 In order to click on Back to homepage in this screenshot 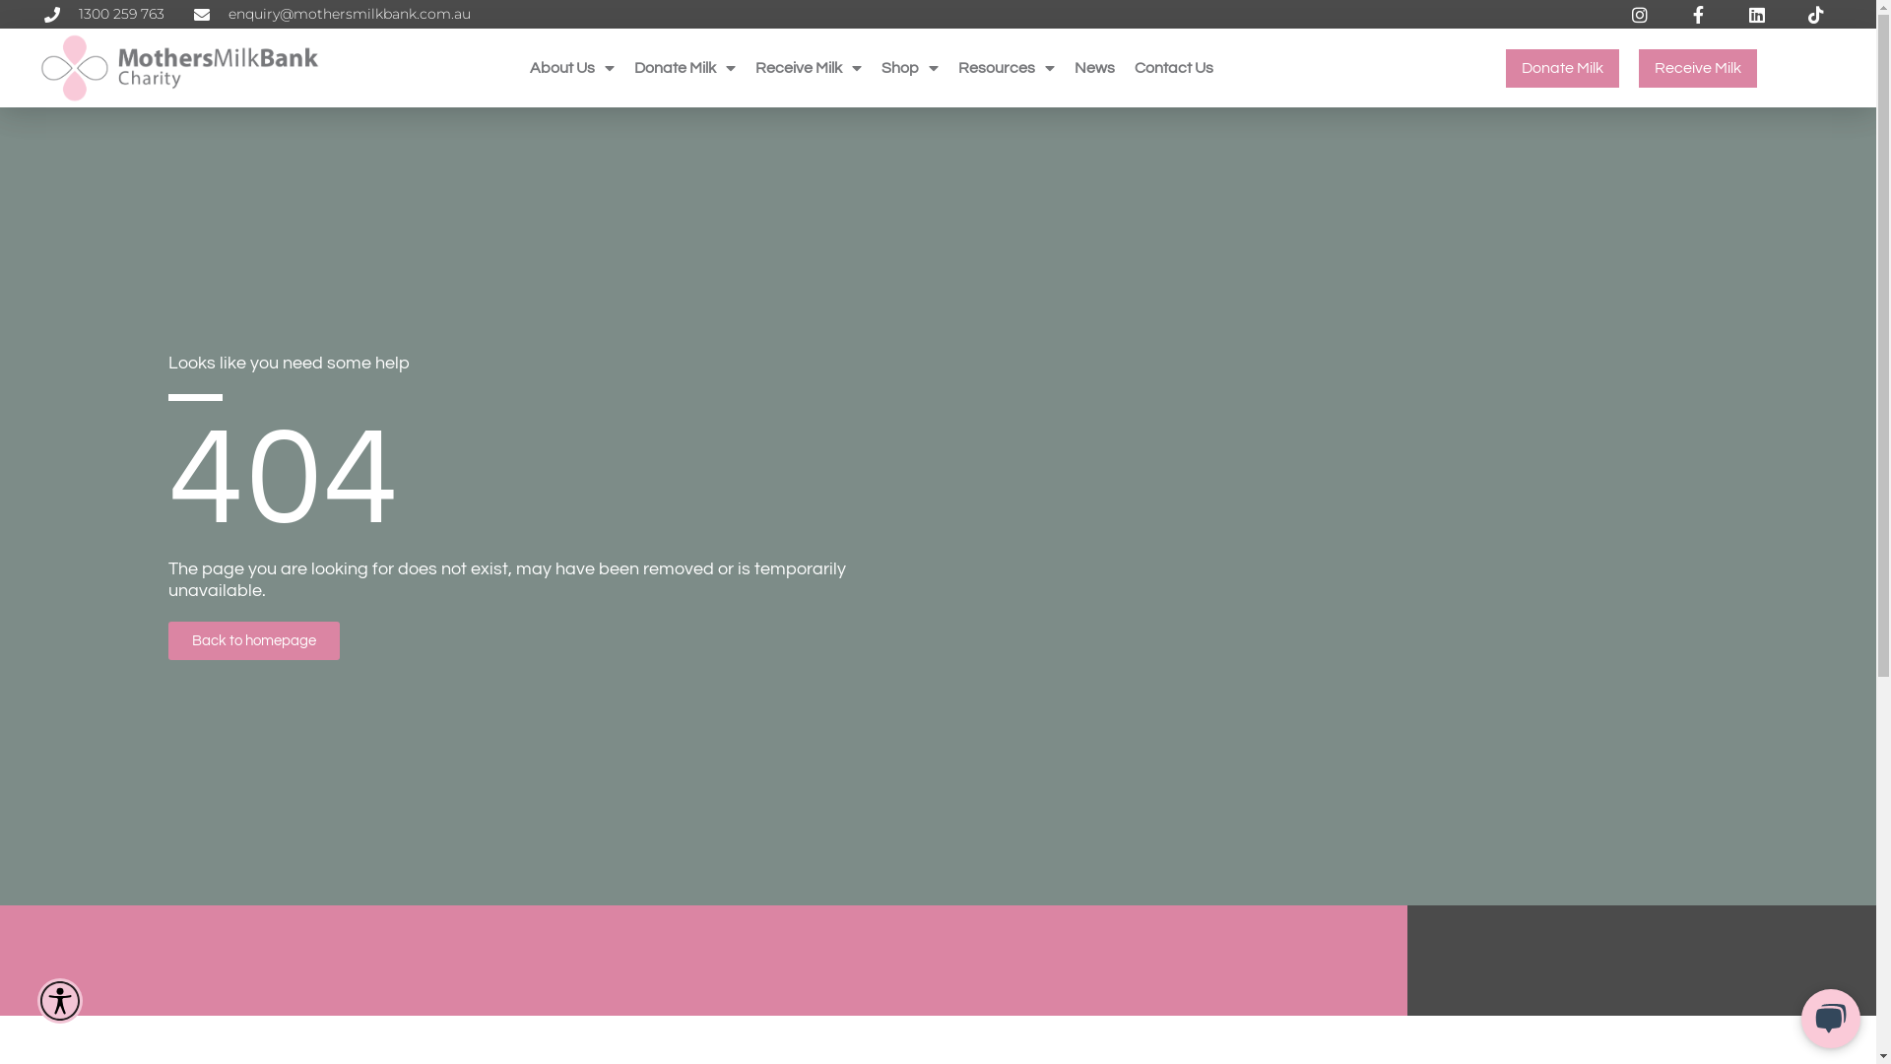, I will do `click(254, 640)`.